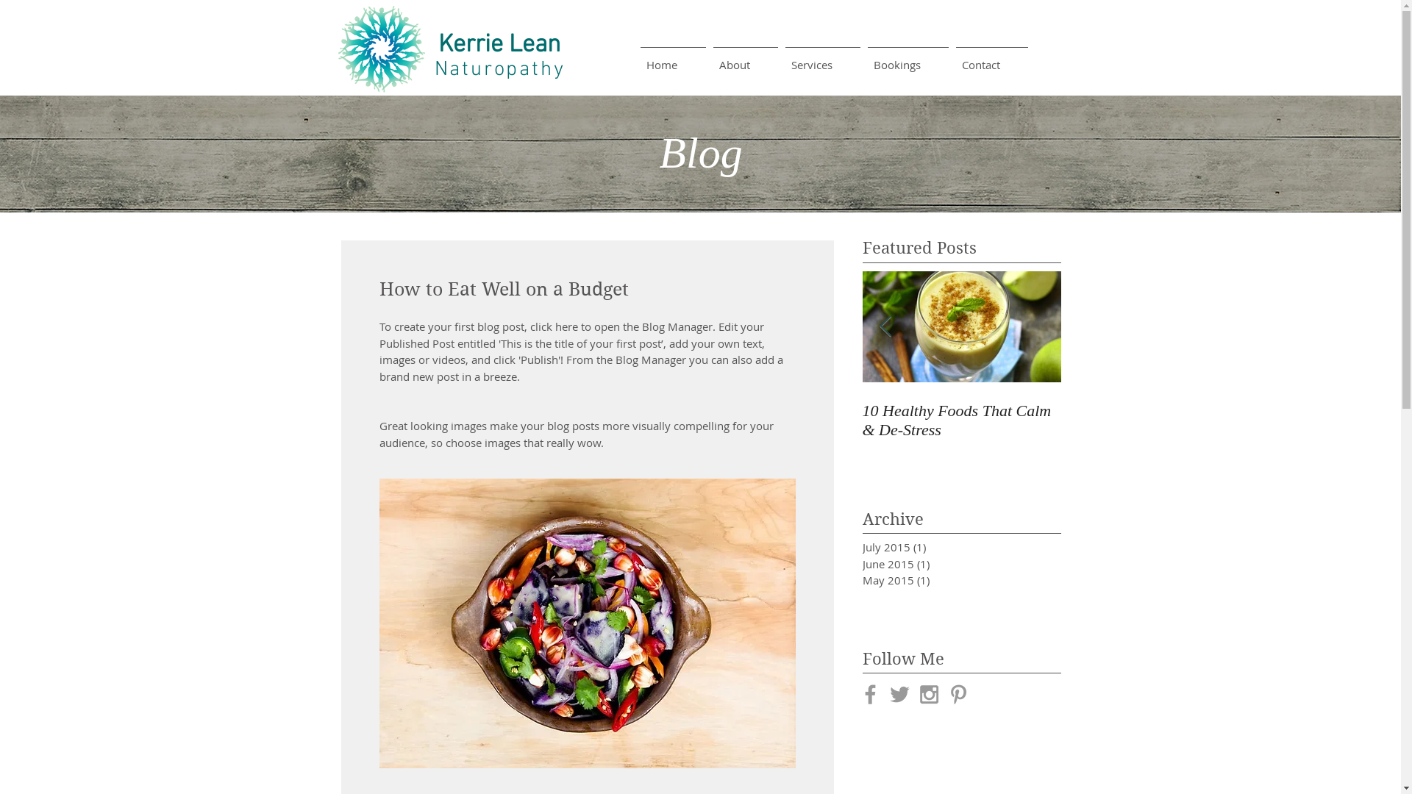 The width and height of the screenshot is (1412, 794). What do you see at coordinates (961, 421) in the screenshot?
I see `10 Healthy Foods That Calm & De-Stress` at bounding box center [961, 421].